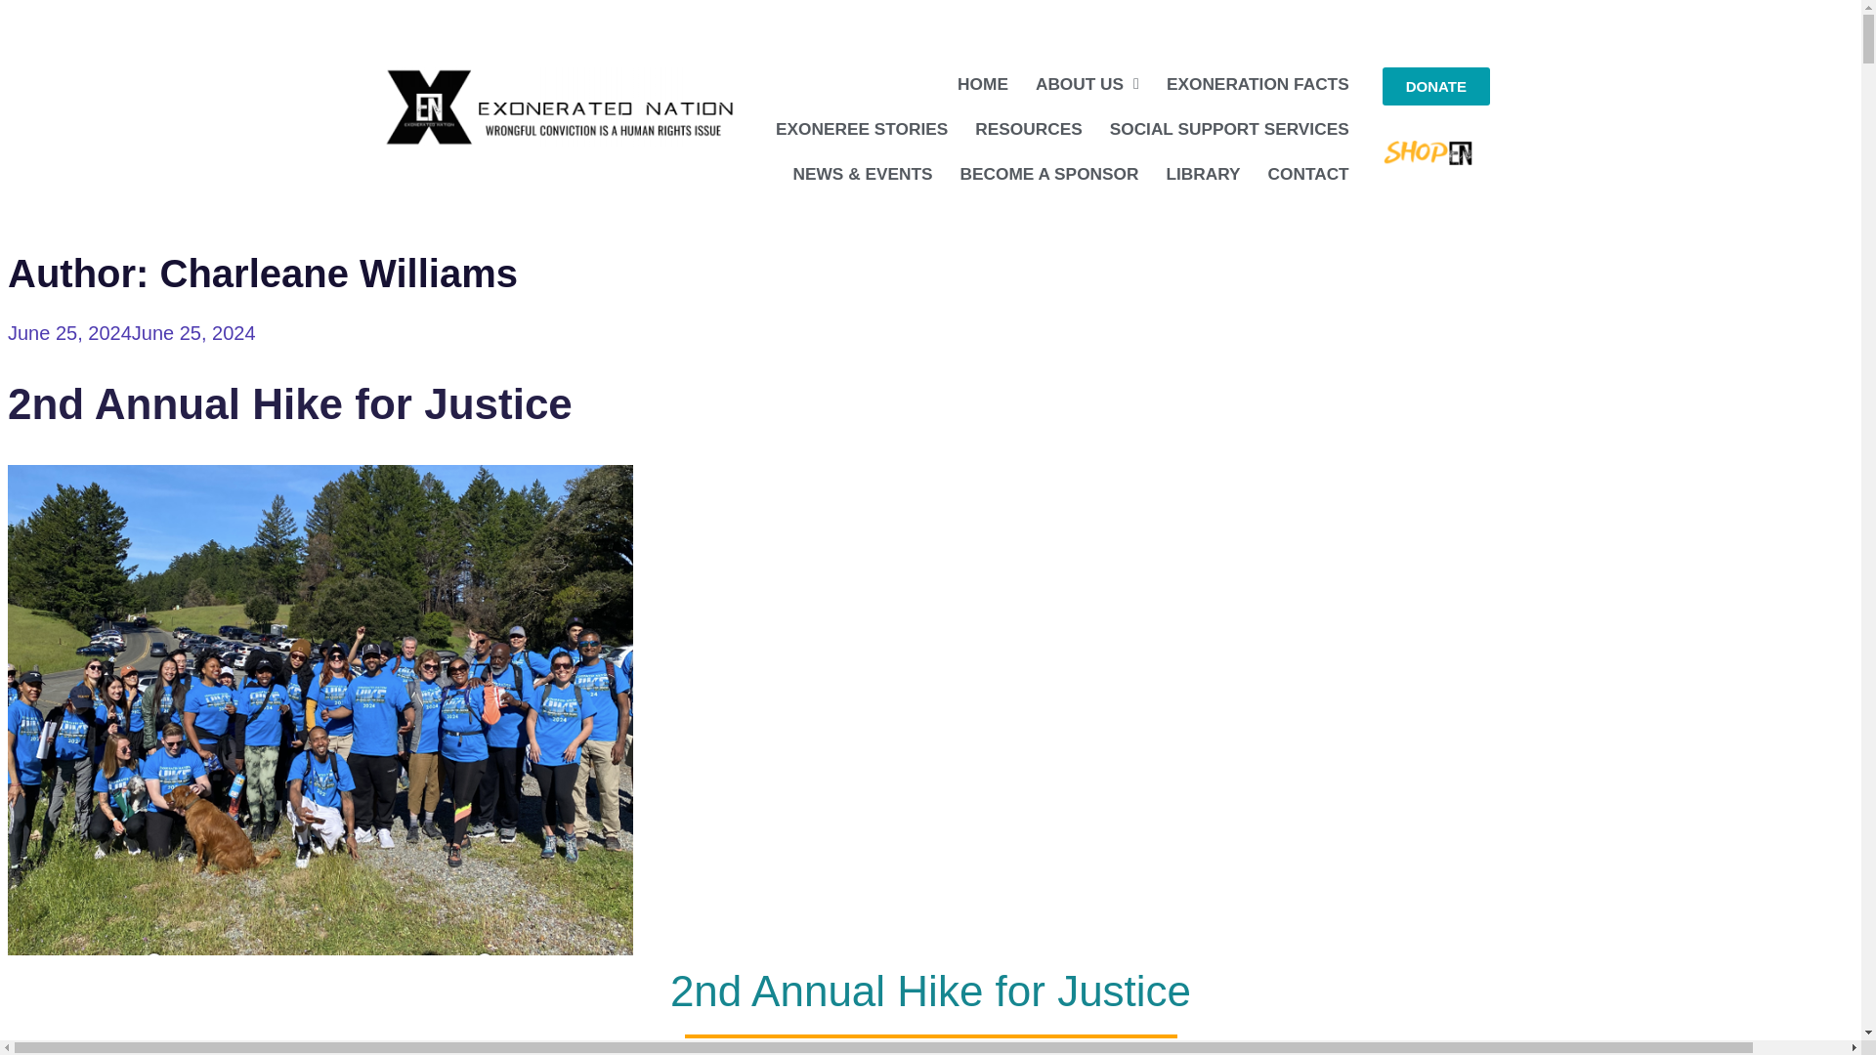 The height and width of the screenshot is (1055, 1876). Describe the element at coordinates (861, 129) in the screenshot. I see `EXONEREE STORIES` at that location.